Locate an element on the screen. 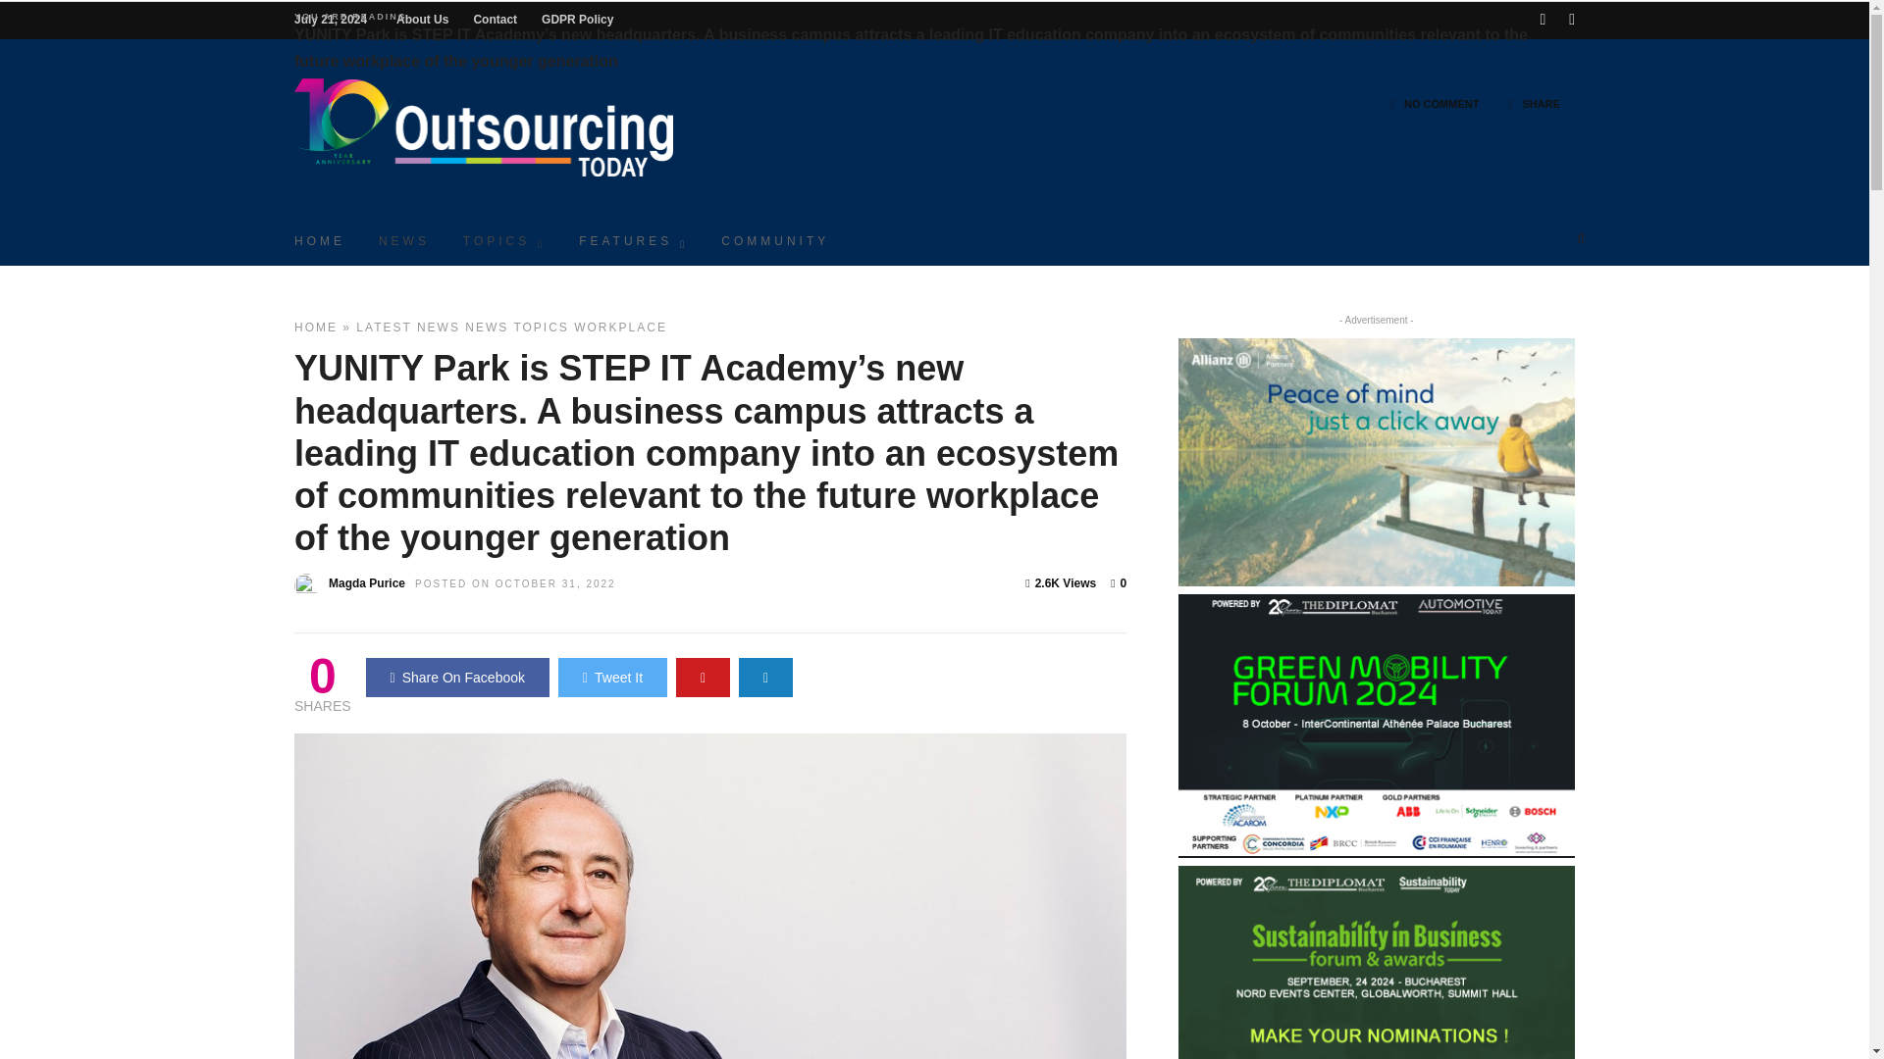  HOME is located at coordinates (319, 239).